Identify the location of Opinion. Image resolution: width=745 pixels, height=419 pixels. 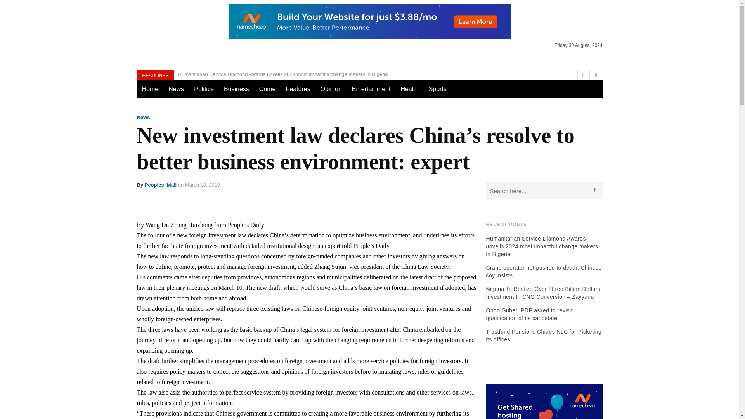
(331, 89).